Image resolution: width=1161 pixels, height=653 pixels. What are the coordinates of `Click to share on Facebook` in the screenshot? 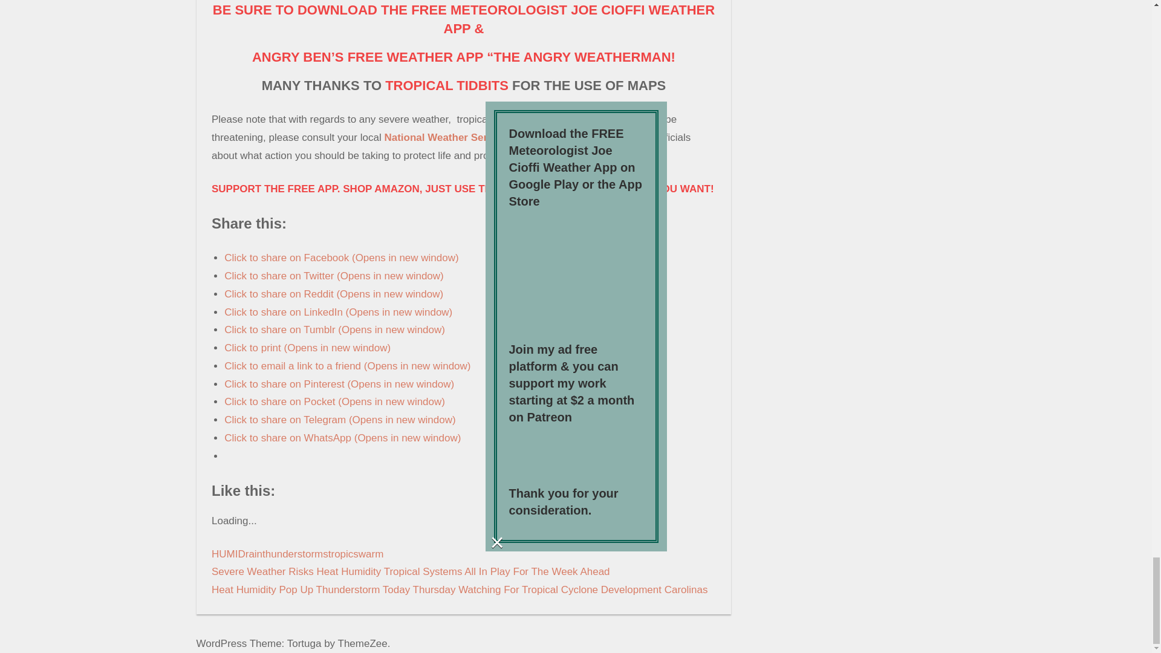 It's located at (341, 258).